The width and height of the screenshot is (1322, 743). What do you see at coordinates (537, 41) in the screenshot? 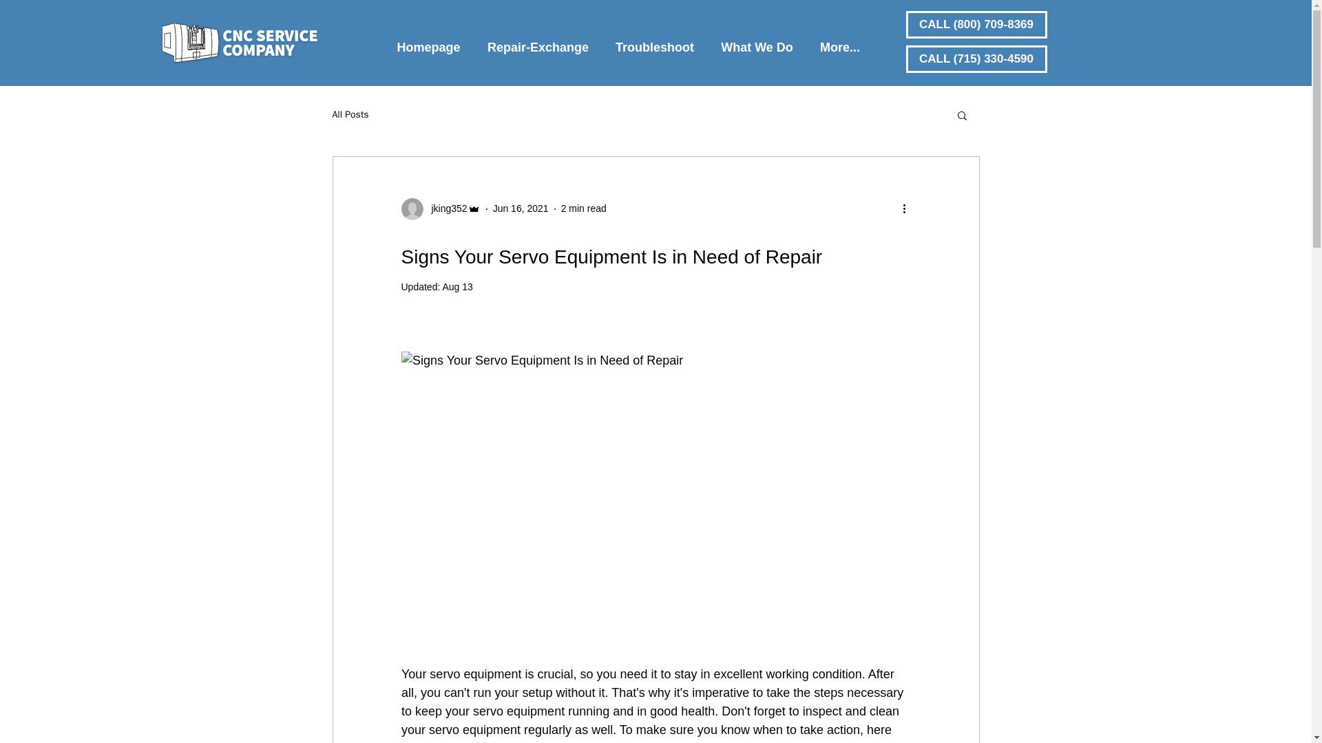
I see `Repair-Exchange` at bounding box center [537, 41].